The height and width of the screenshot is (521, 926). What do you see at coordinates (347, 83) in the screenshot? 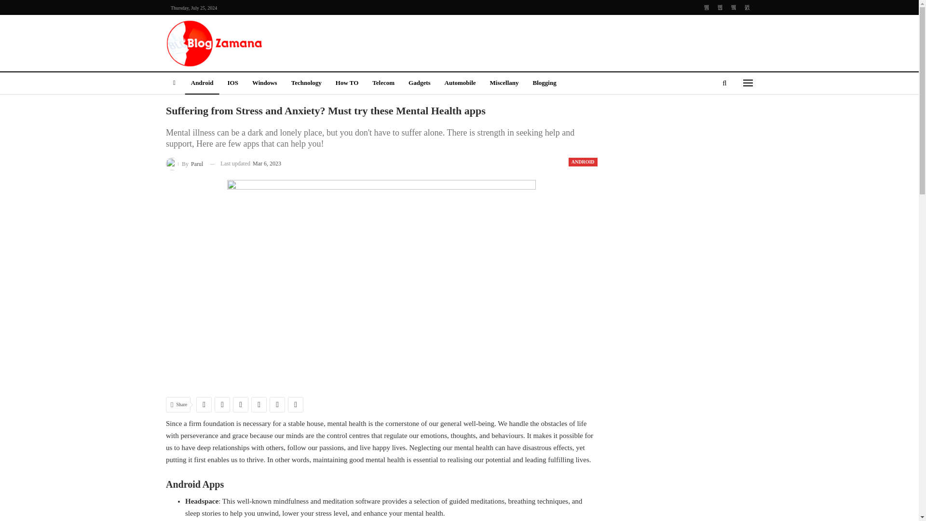
I see `How TO` at bounding box center [347, 83].